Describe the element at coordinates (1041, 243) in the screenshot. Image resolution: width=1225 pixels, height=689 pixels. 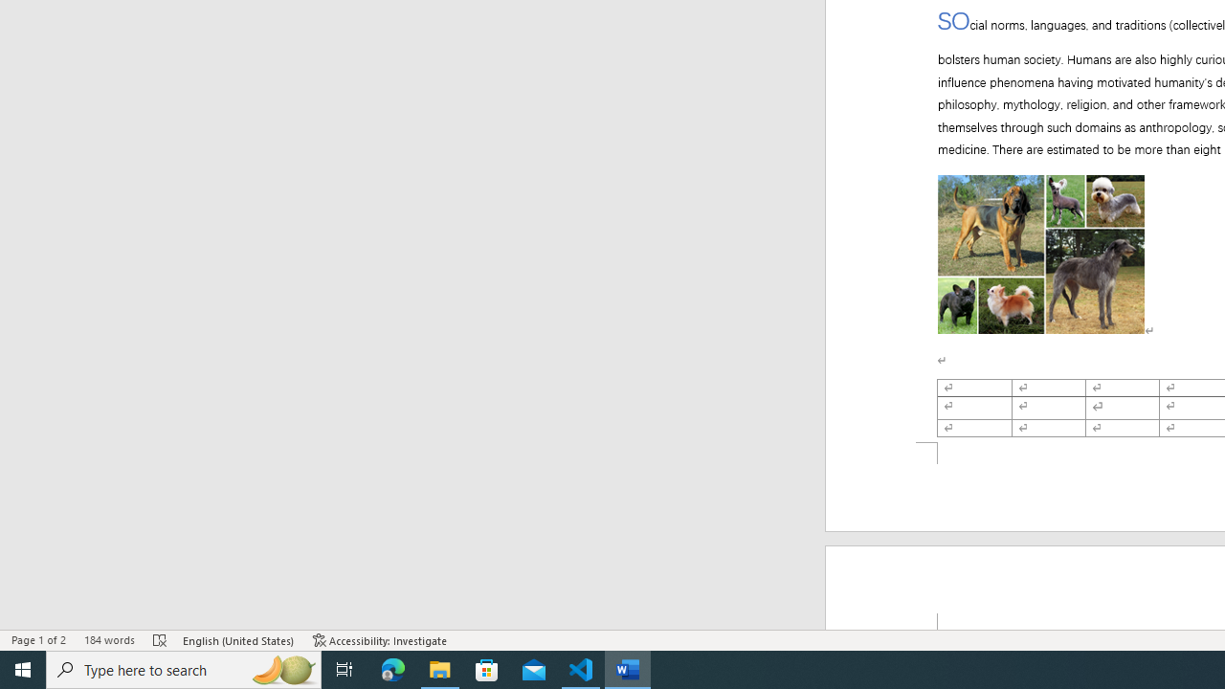
I see `Morphological variation in six dogs` at that location.